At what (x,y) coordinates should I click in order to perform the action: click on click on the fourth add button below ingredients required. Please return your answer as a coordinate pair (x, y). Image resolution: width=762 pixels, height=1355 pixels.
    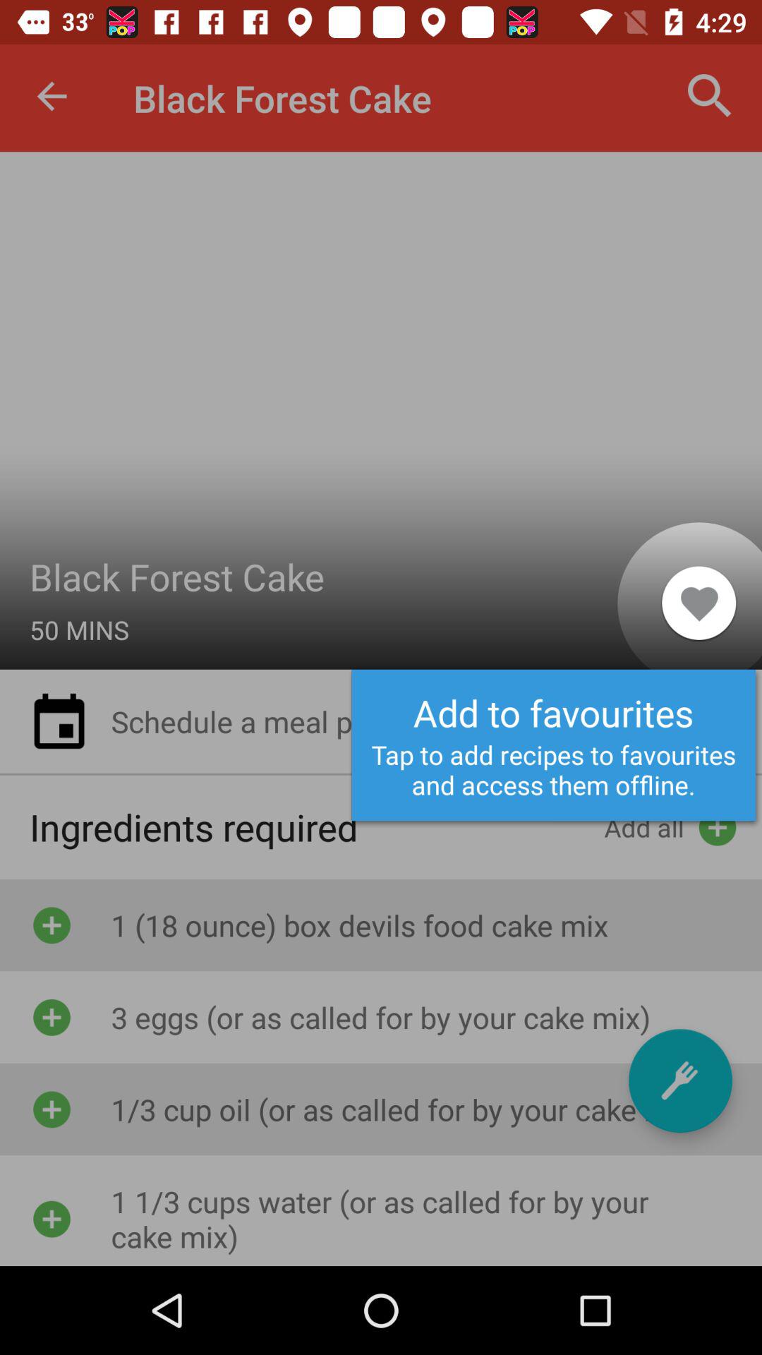
    Looking at the image, I should click on (52, 1210).